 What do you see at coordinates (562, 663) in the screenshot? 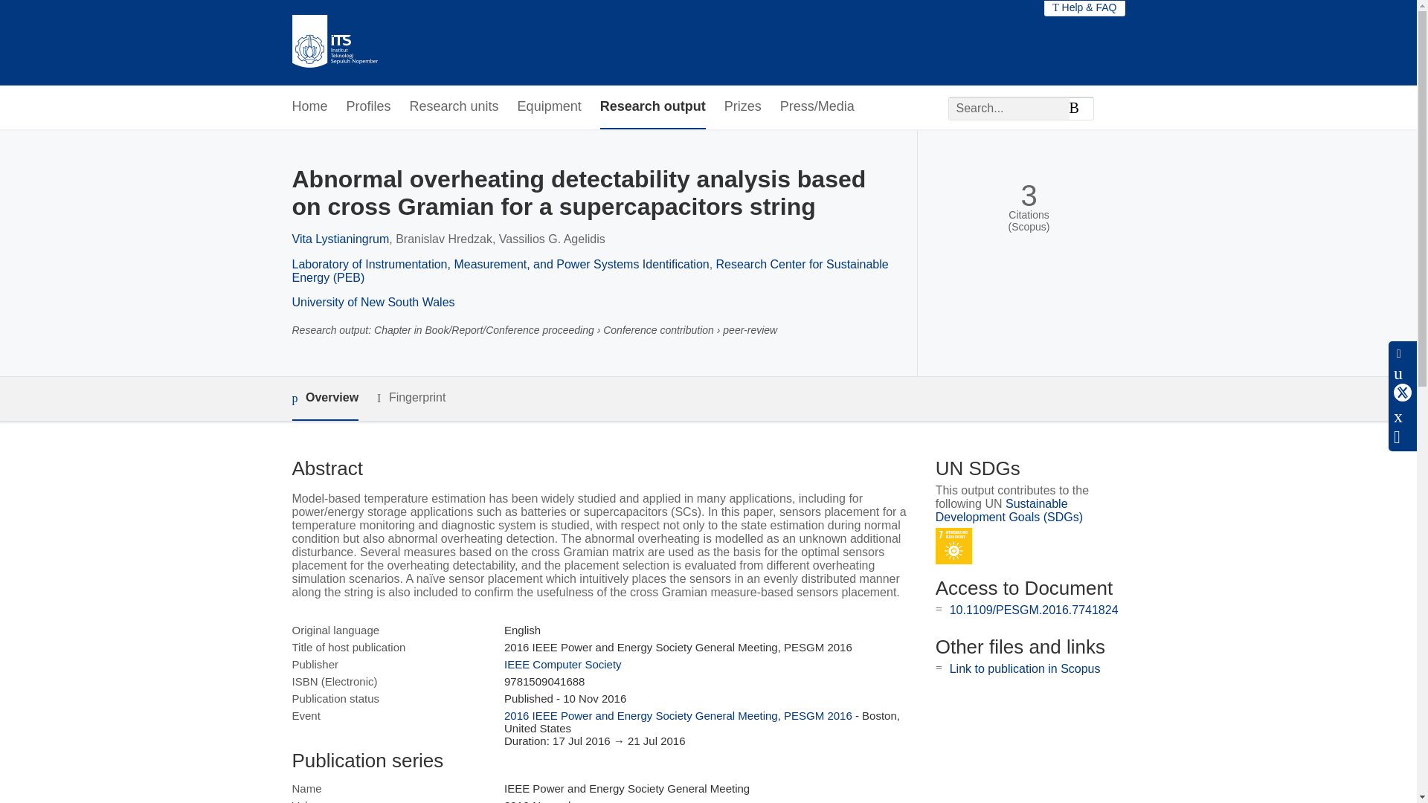
I see `IEEE Computer Society` at bounding box center [562, 663].